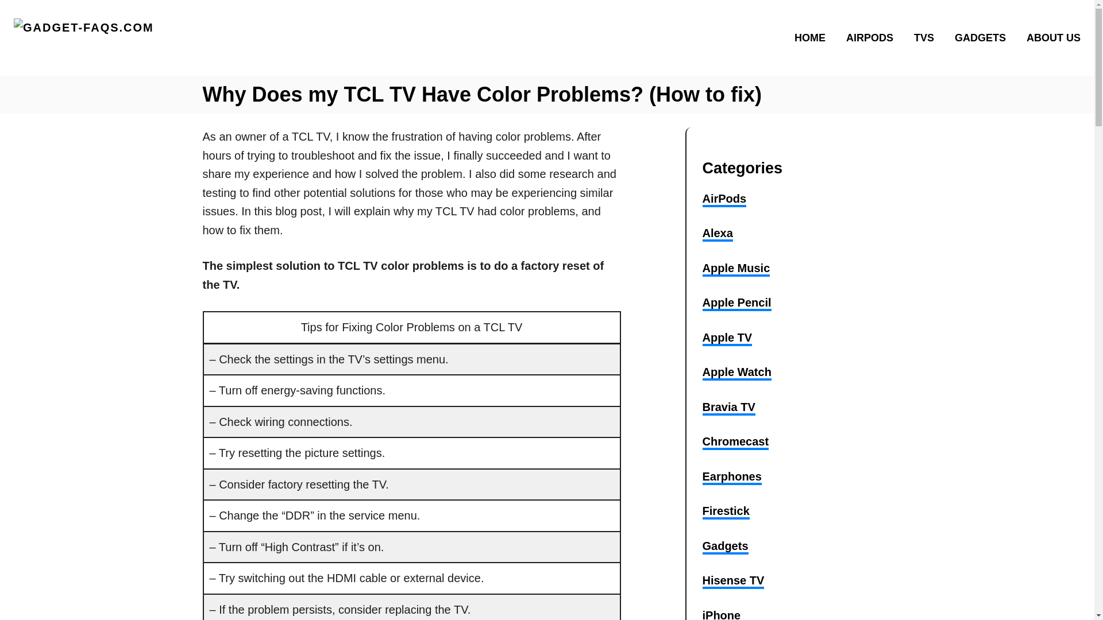  I want to click on AirPods, so click(724, 199).